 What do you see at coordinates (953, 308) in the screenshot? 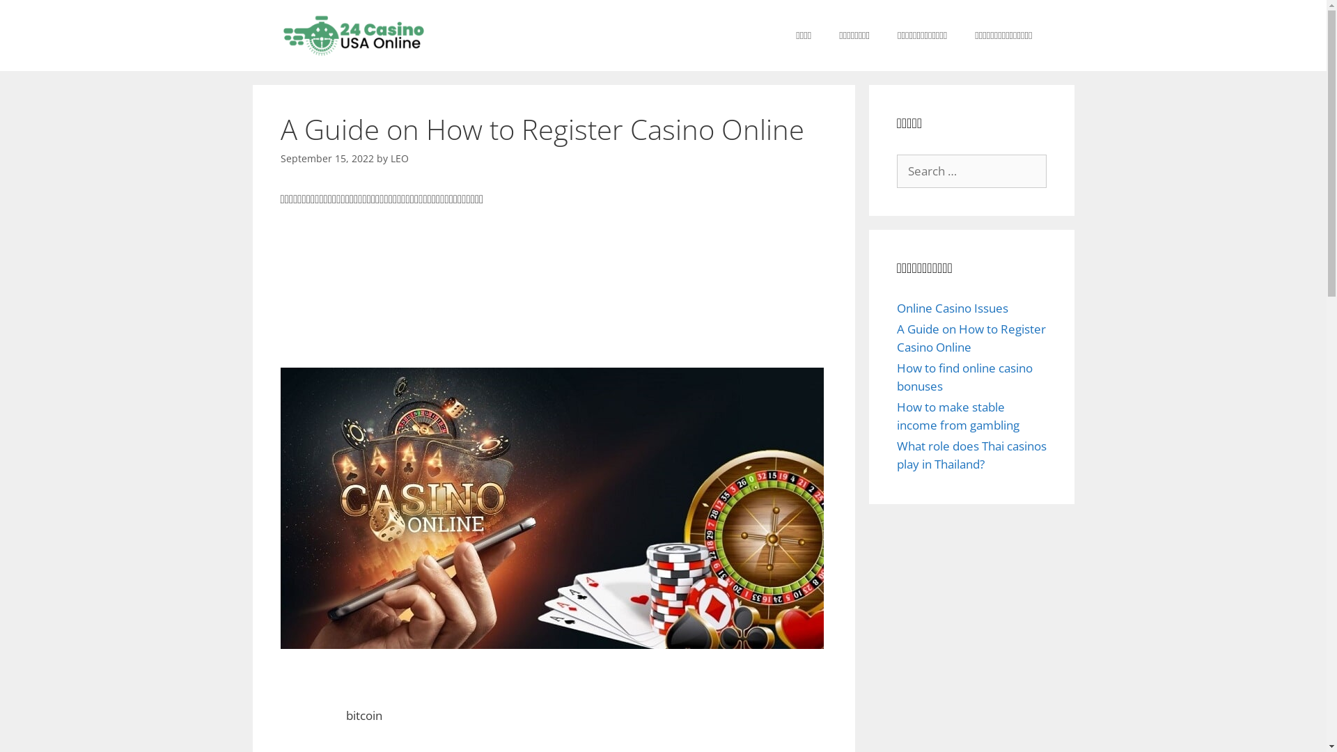
I see `Online Casino Issues` at bounding box center [953, 308].